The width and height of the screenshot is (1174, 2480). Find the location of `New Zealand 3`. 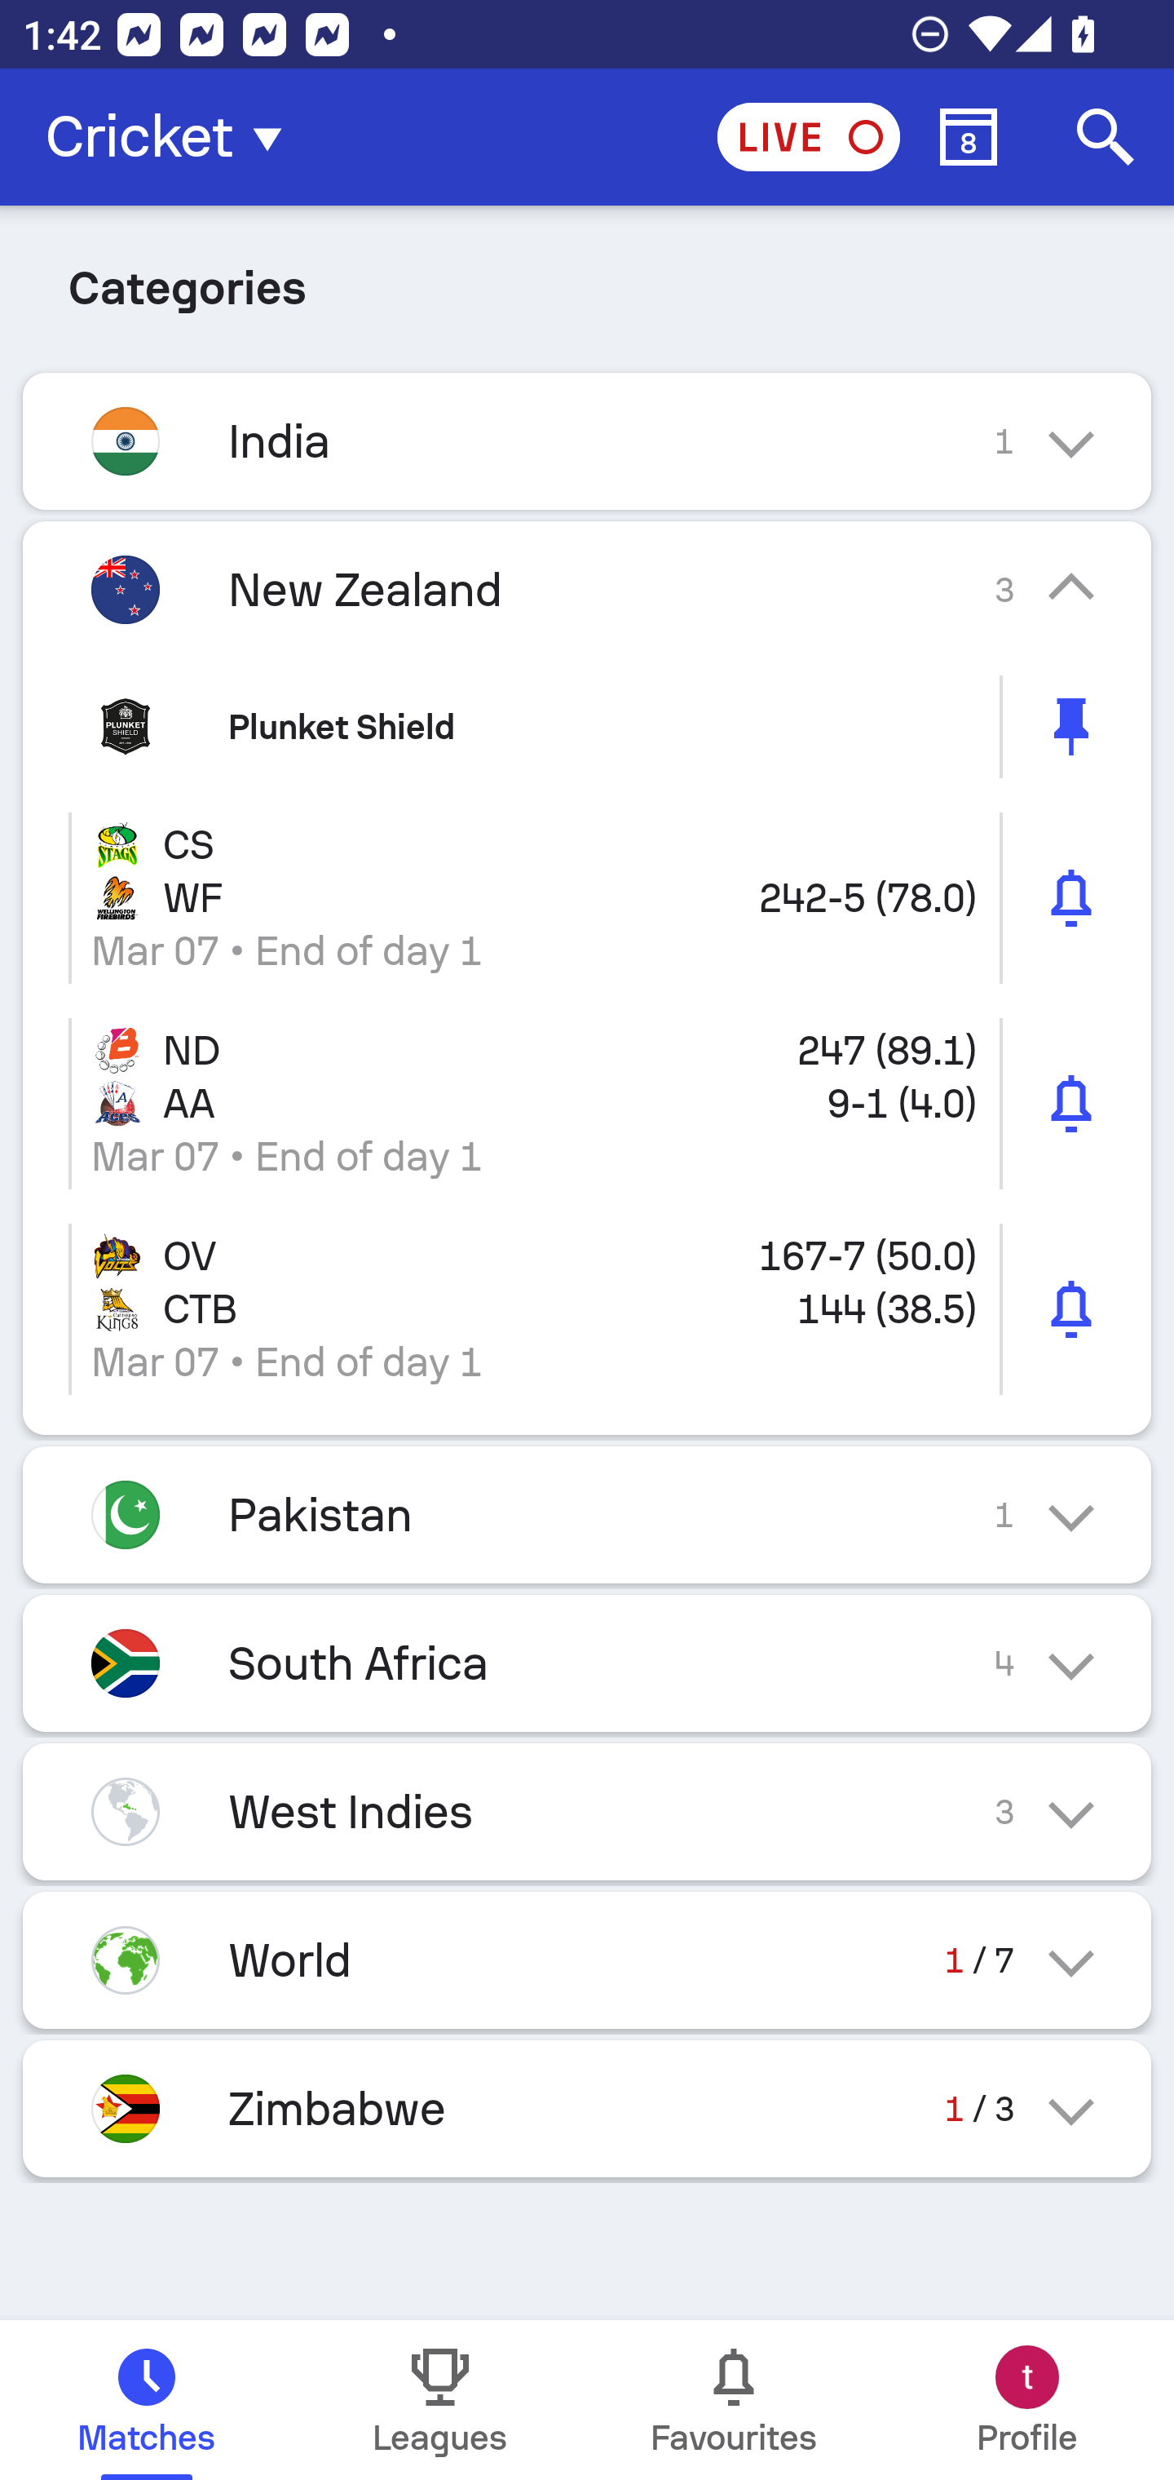

New Zealand 3 is located at coordinates (587, 589).